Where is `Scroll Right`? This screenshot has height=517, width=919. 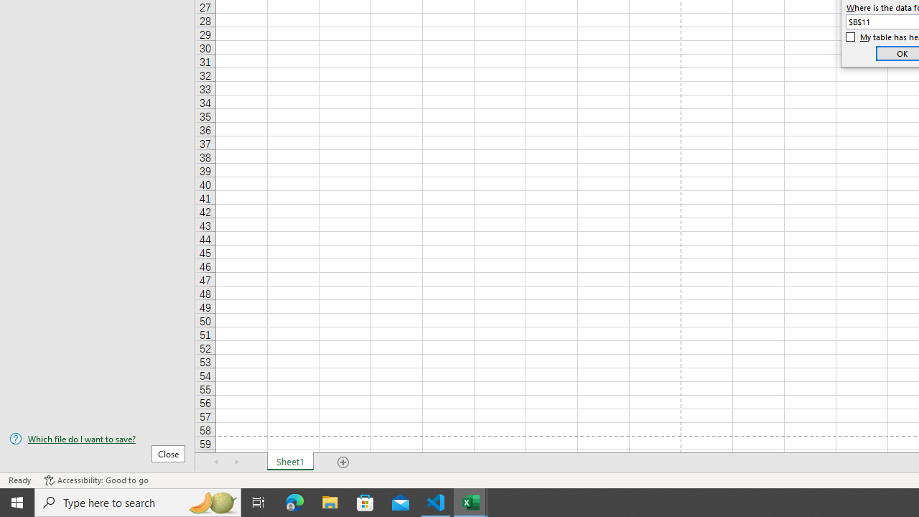 Scroll Right is located at coordinates (237, 462).